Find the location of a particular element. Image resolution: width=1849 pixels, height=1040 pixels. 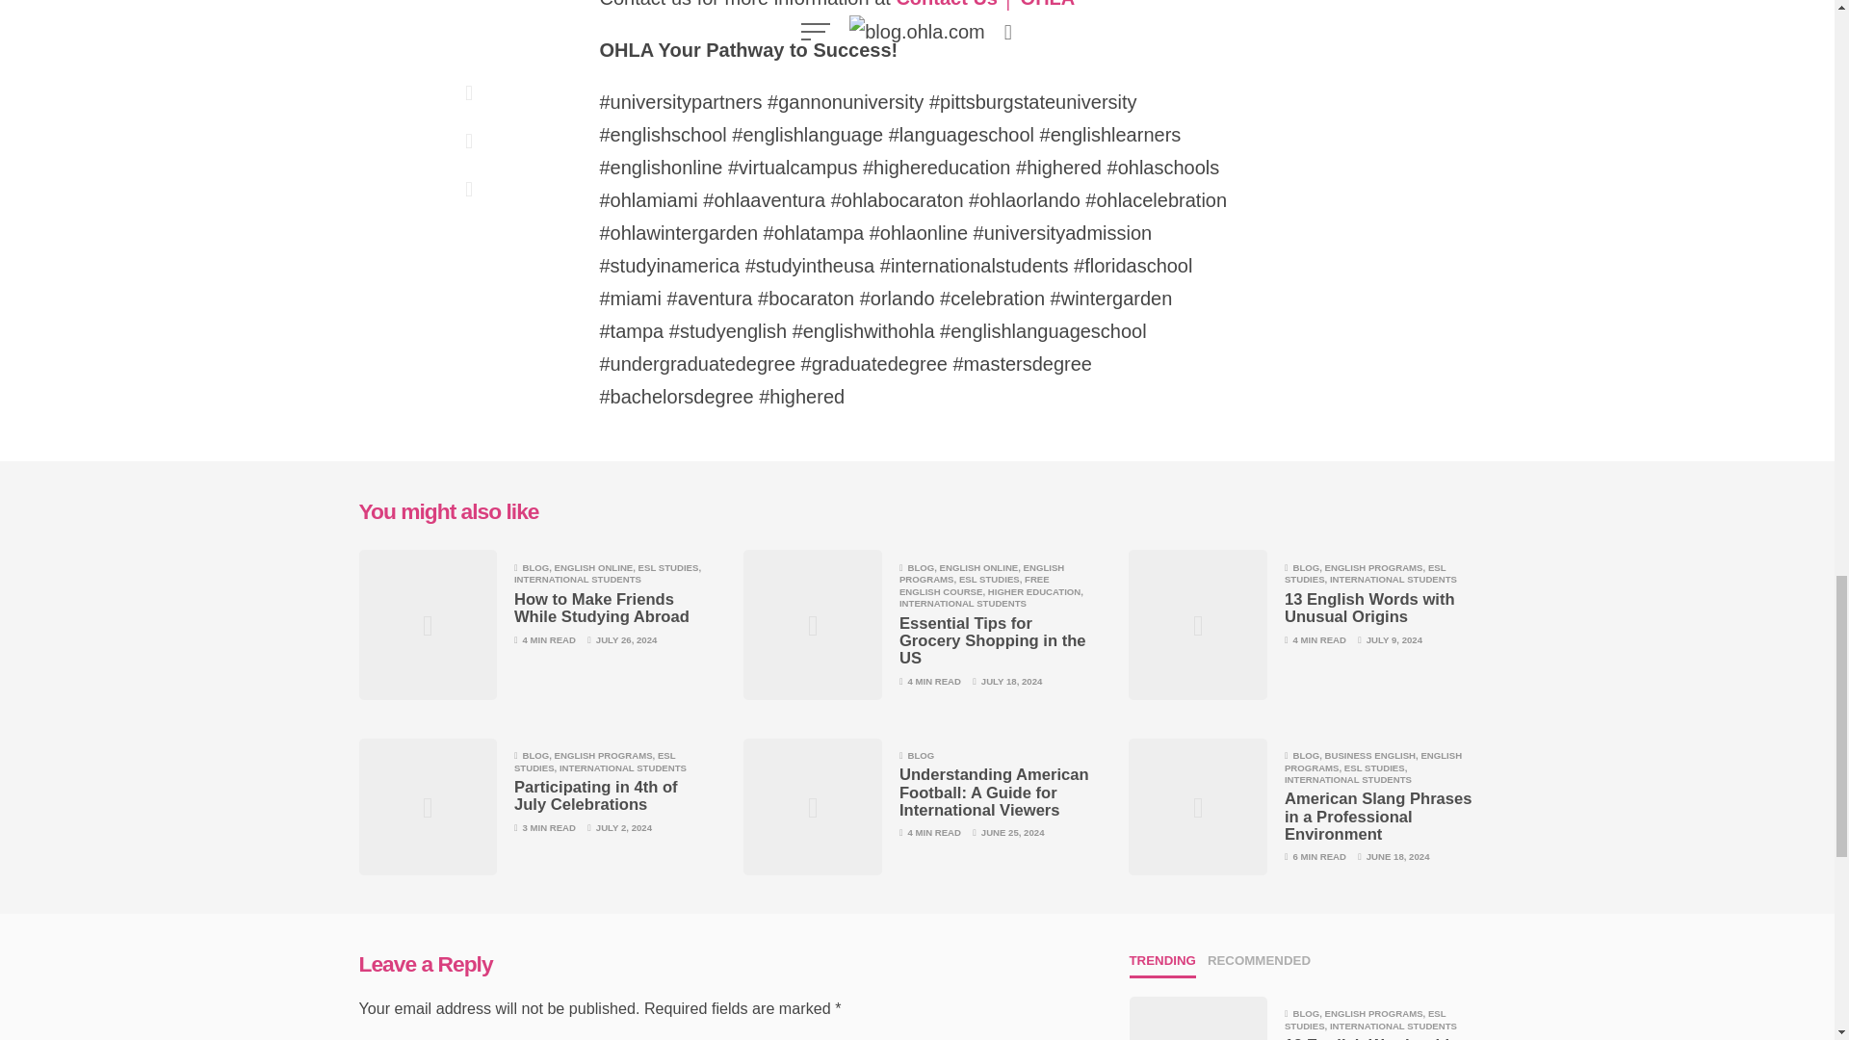

ENGLISH PROGRAMS is located at coordinates (1374, 568).